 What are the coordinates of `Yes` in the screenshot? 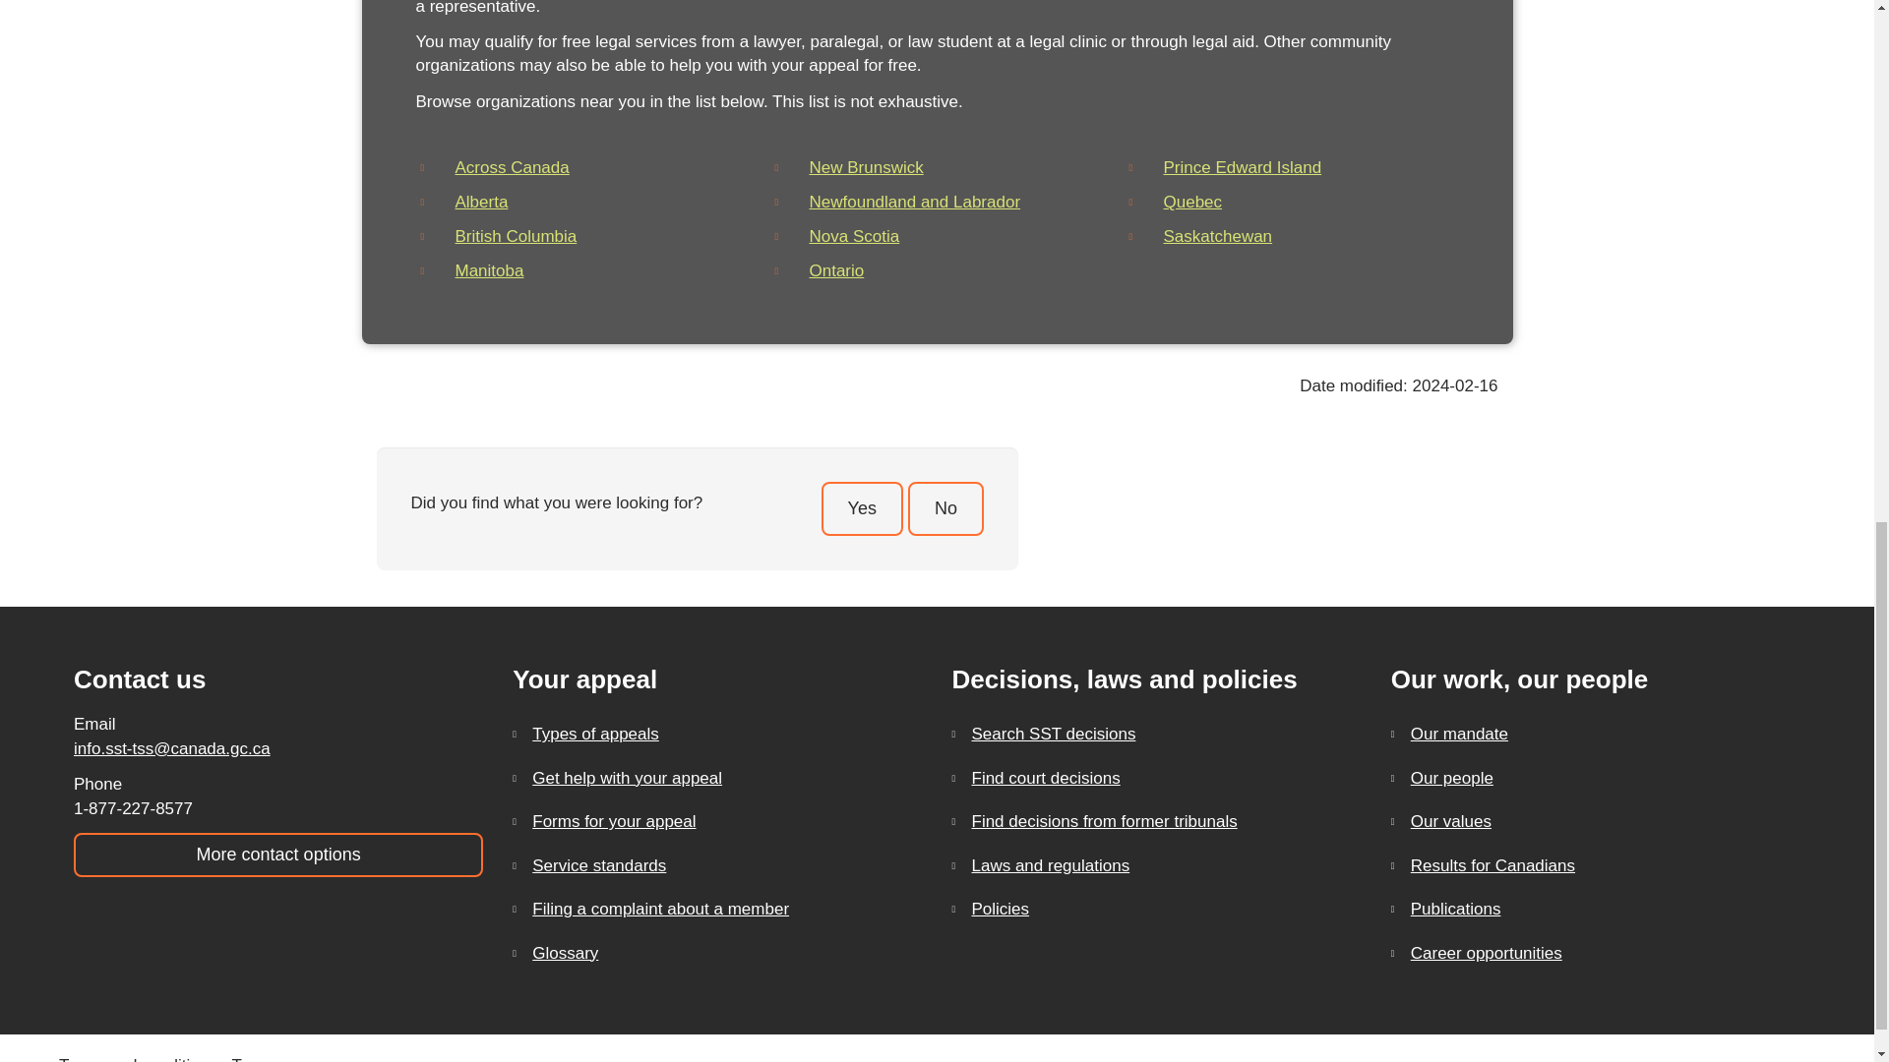 It's located at (862, 509).